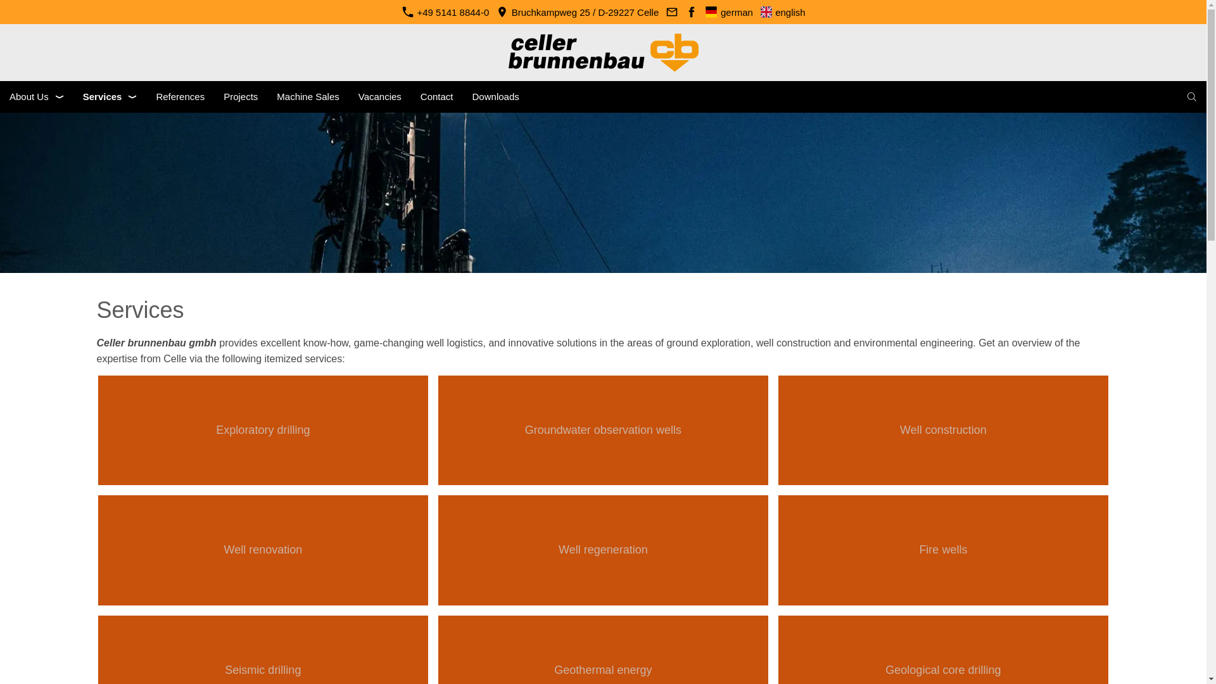 Image resolution: width=1216 pixels, height=684 pixels. What do you see at coordinates (782, 12) in the screenshot?
I see `english` at bounding box center [782, 12].